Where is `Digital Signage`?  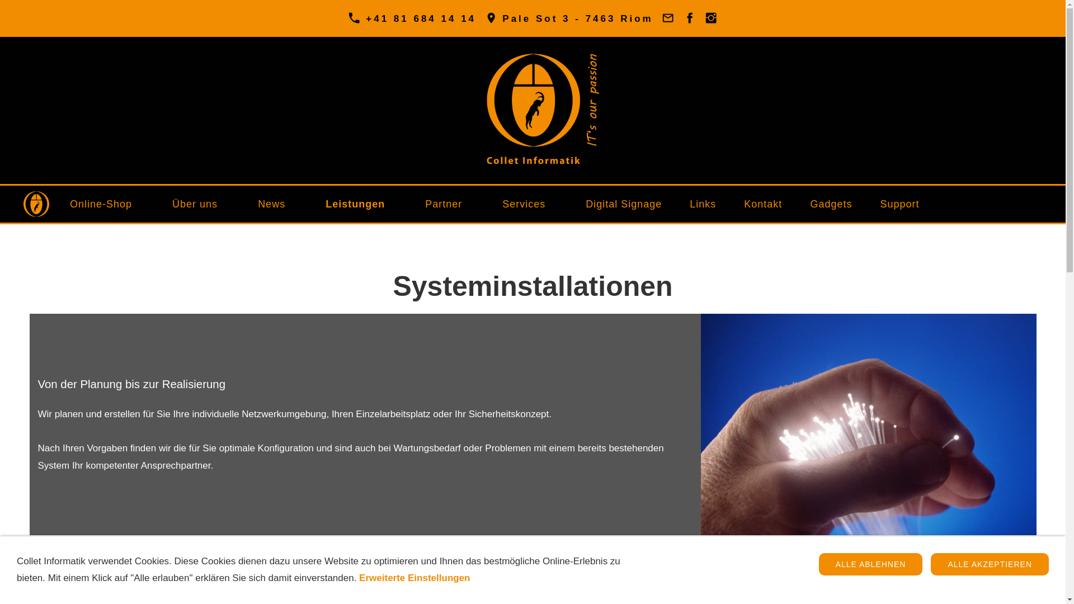 Digital Signage is located at coordinates (624, 204).